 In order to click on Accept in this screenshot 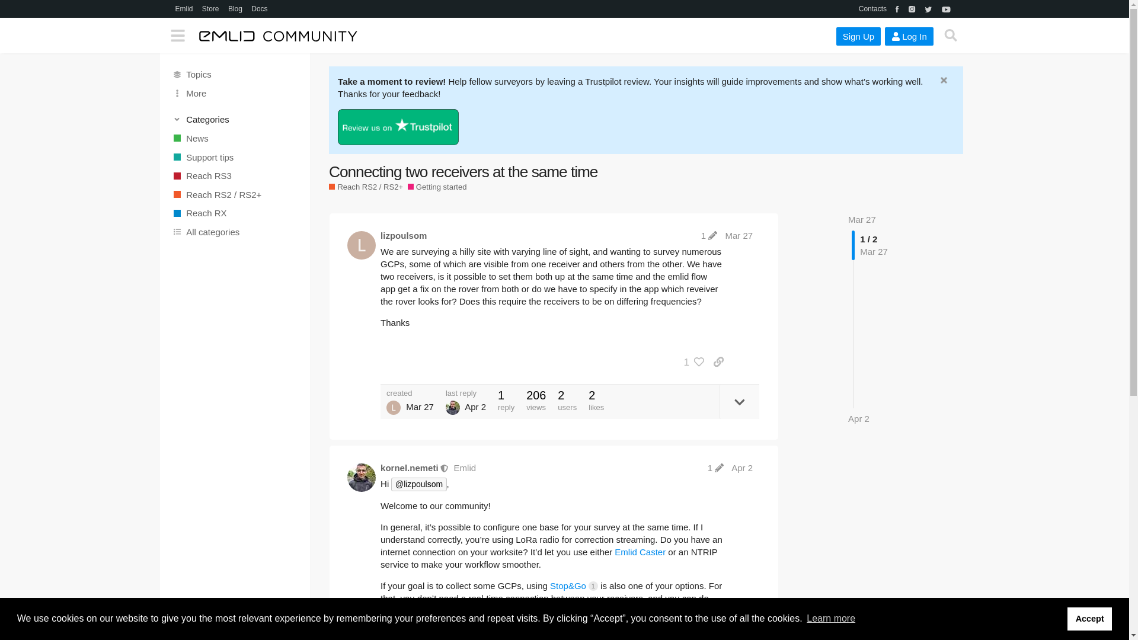, I will do `click(1089, 618)`.